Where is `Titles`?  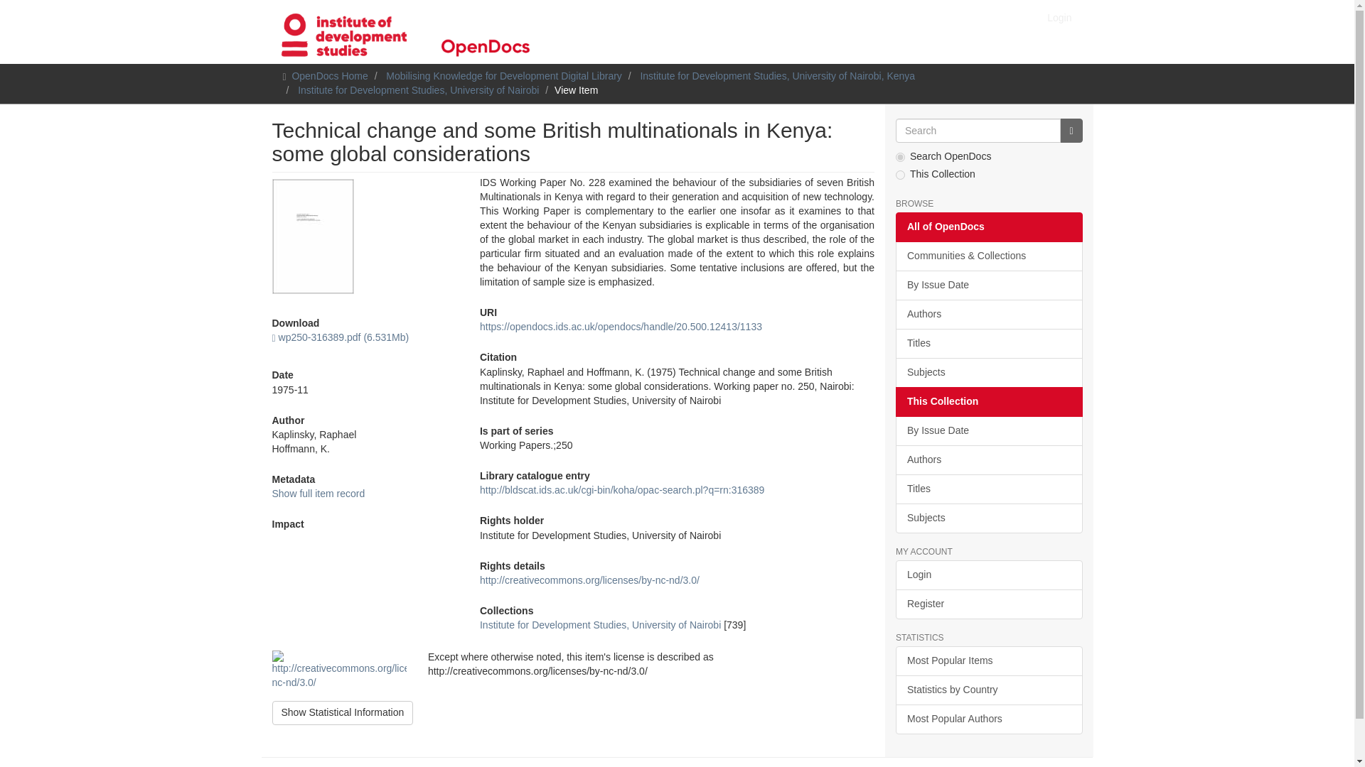
Titles is located at coordinates (988, 344).